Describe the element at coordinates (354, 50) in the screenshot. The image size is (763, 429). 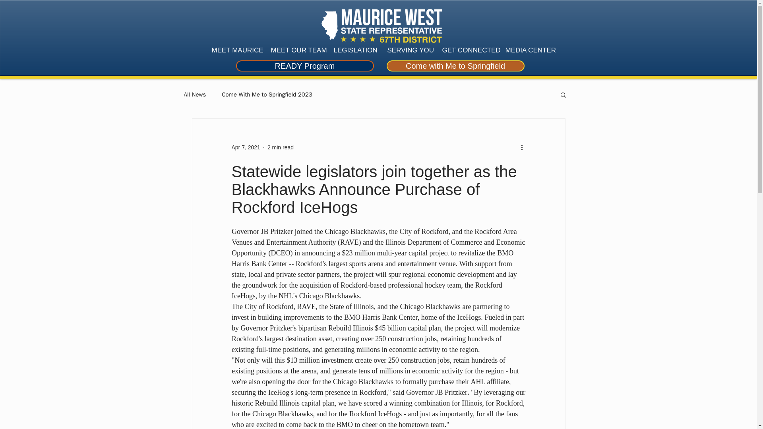
I see `LEGISLATION` at that location.